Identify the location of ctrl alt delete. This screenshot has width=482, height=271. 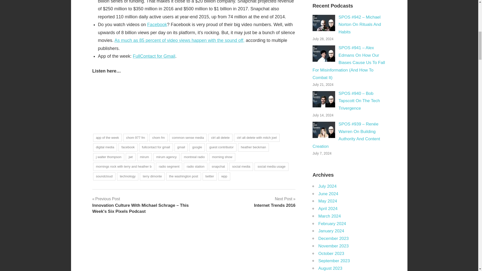
(220, 138).